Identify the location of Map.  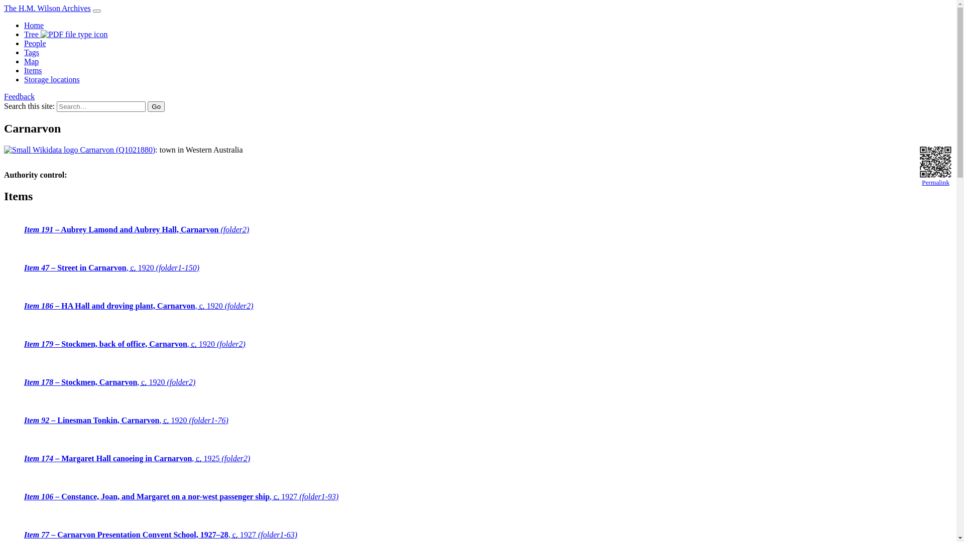
(31, 61).